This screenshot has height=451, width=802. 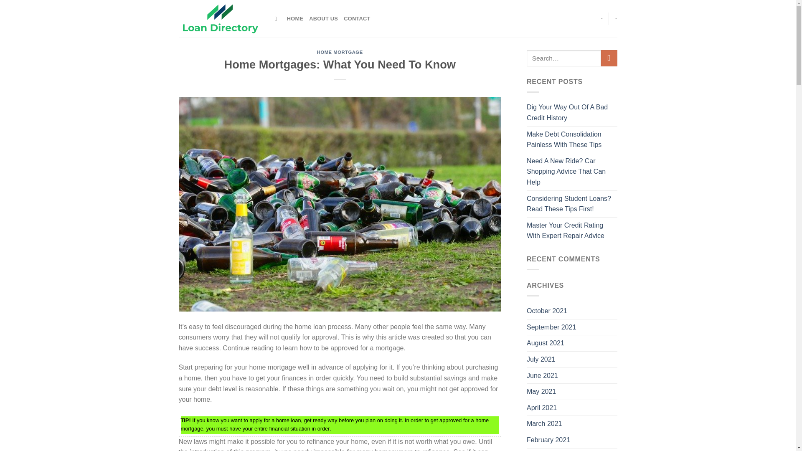 I want to click on HOME, so click(x=295, y=18).